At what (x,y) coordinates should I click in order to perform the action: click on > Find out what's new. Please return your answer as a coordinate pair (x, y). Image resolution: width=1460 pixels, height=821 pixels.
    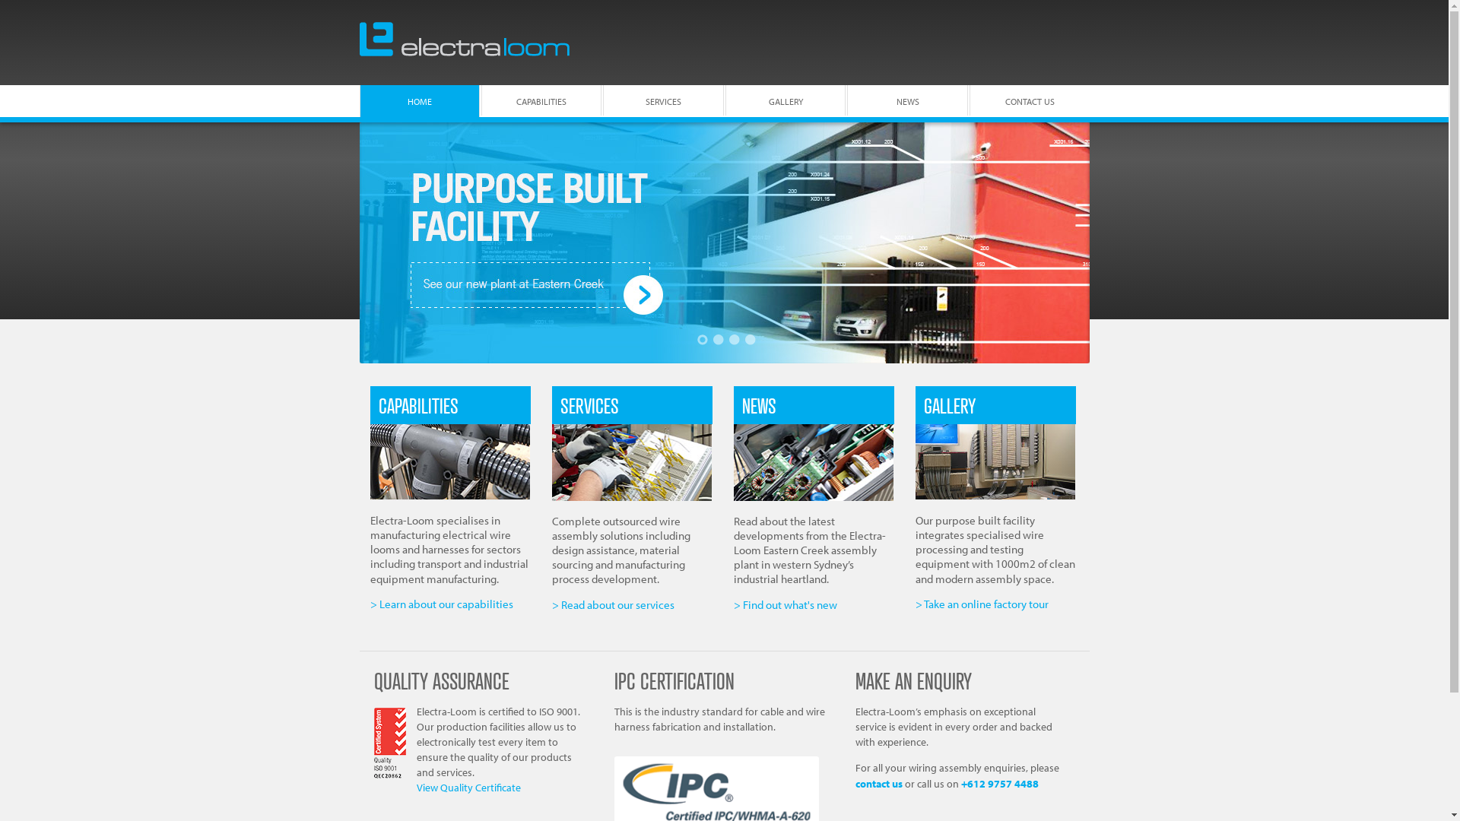
    Looking at the image, I should click on (785, 605).